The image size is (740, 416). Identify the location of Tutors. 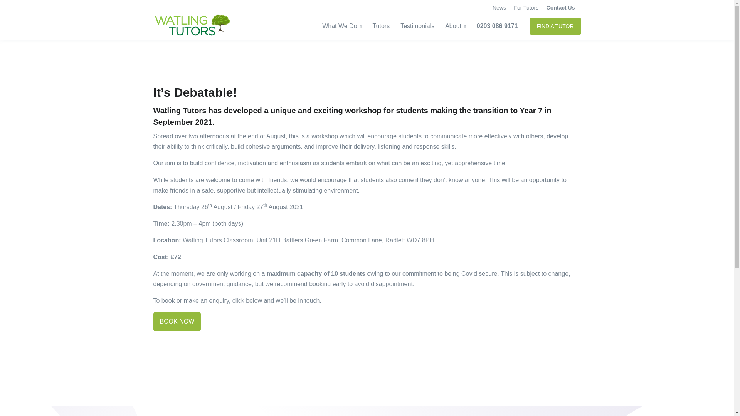
(381, 26).